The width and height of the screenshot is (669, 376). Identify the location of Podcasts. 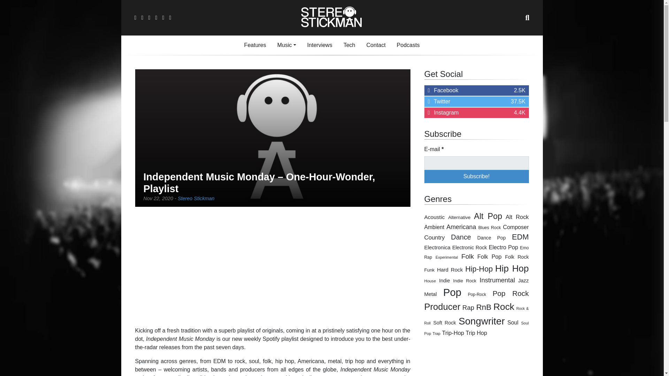
(349, 45).